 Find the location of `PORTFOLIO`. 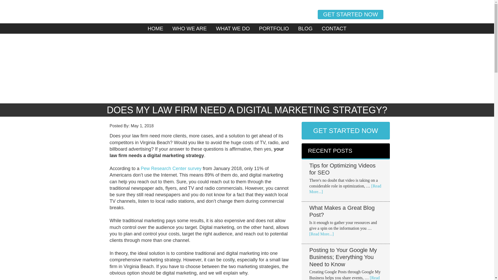

PORTFOLIO is located at coordinates (274, 29).